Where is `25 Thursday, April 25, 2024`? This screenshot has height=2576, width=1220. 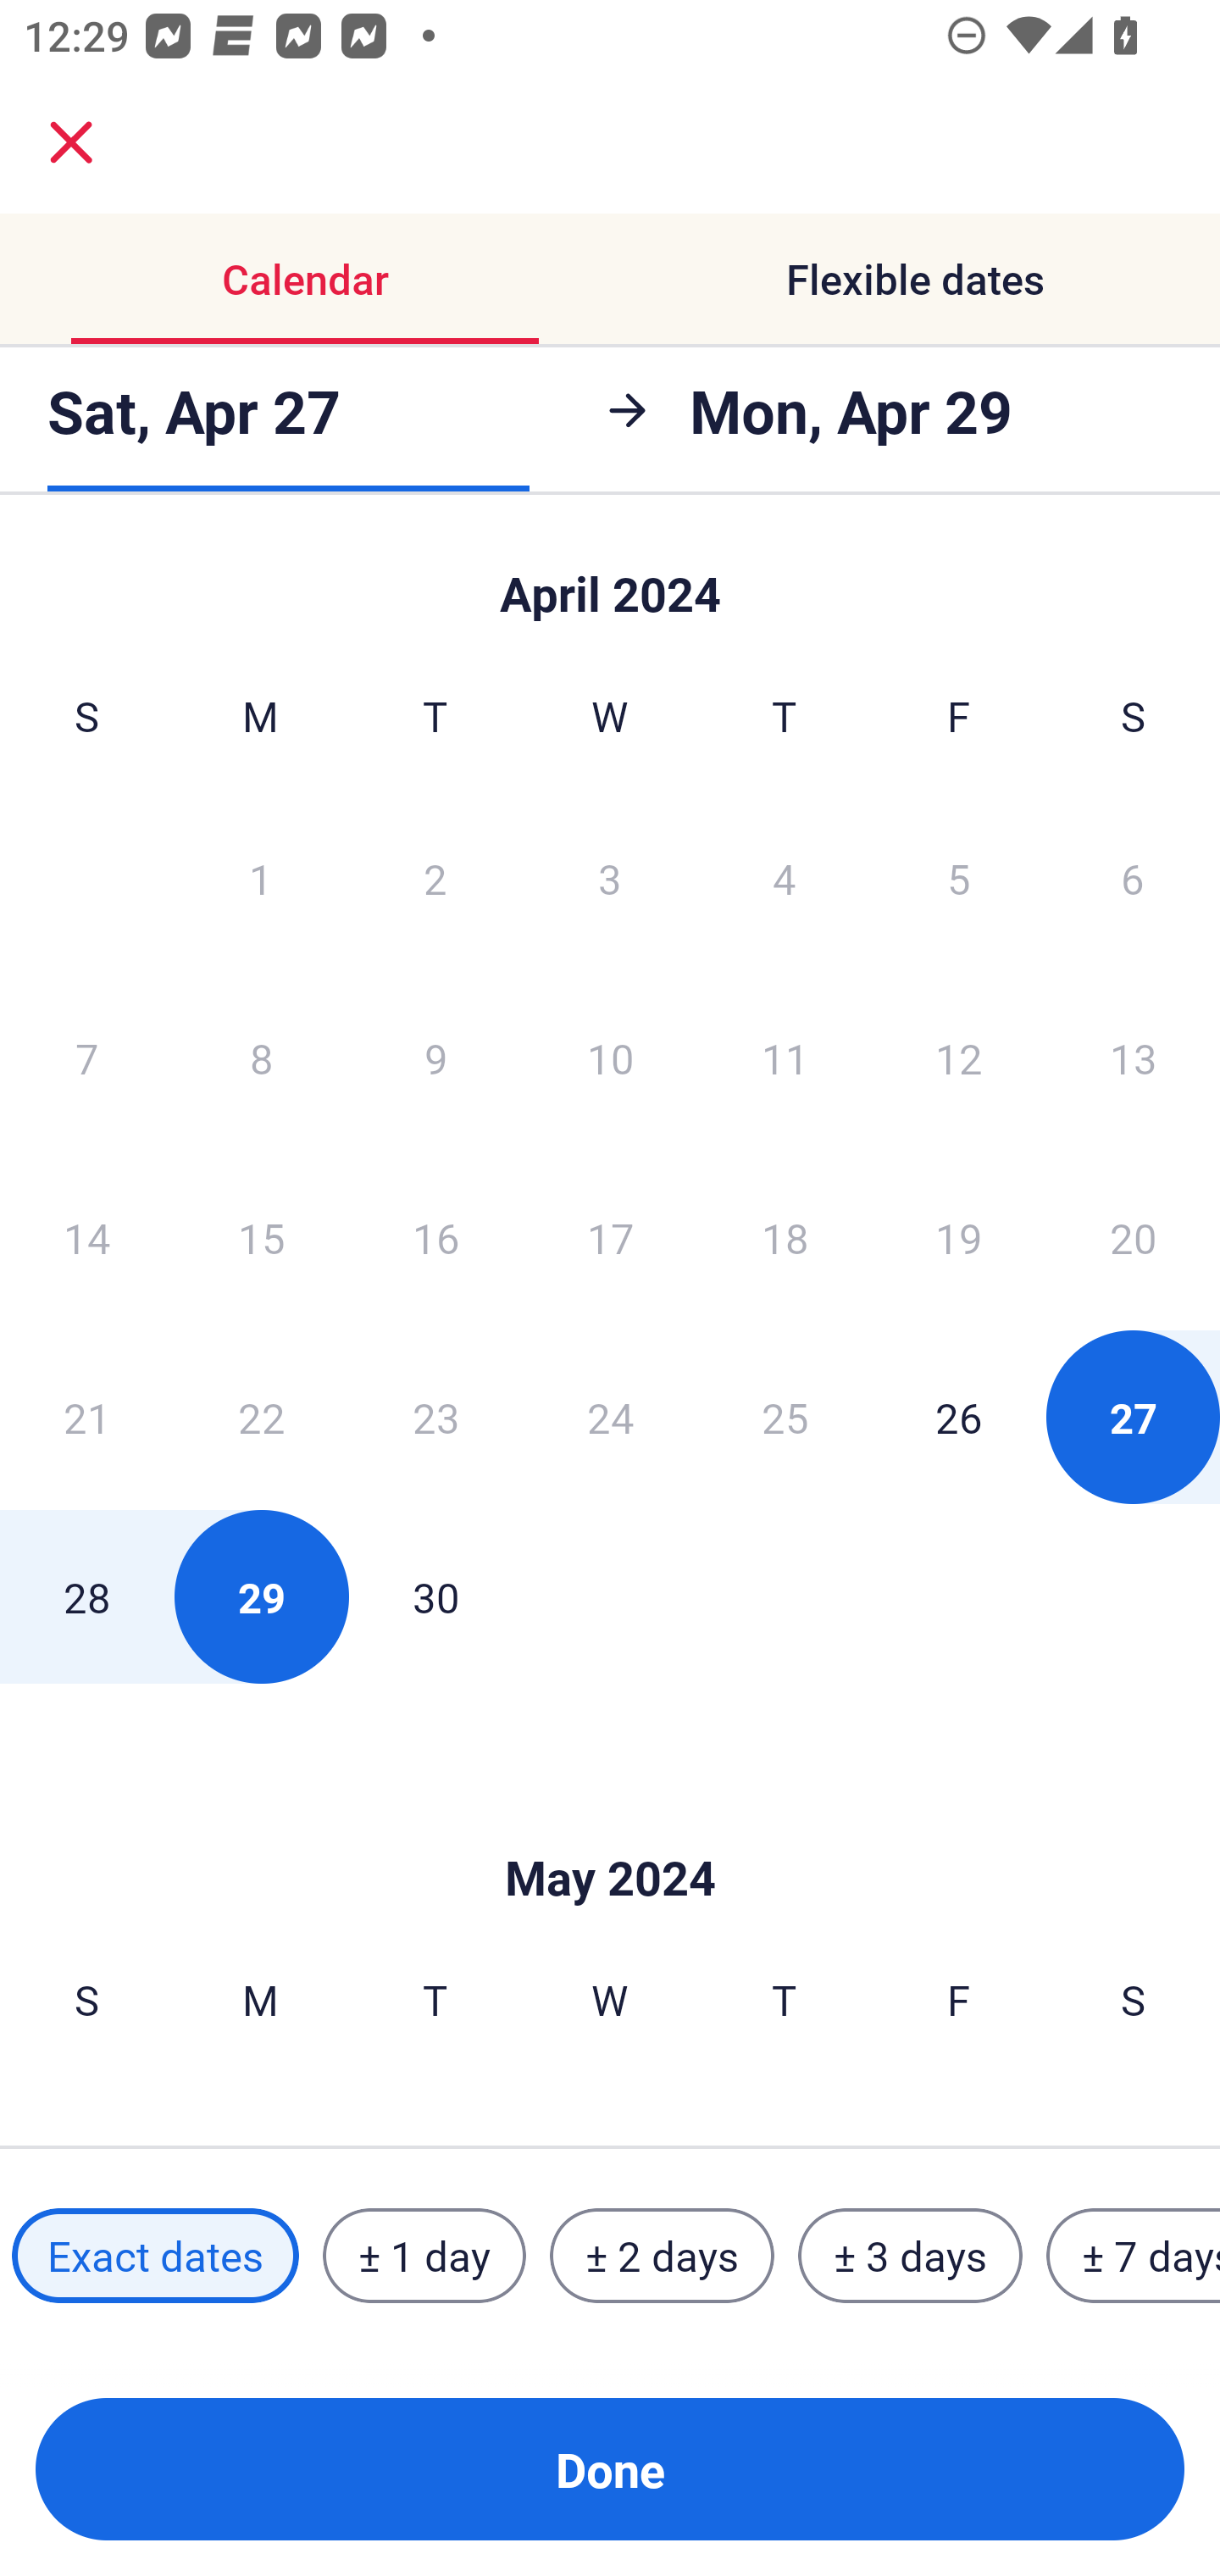 25 Thursday, April 25, 2024 is located at coordinates (785, 1417).